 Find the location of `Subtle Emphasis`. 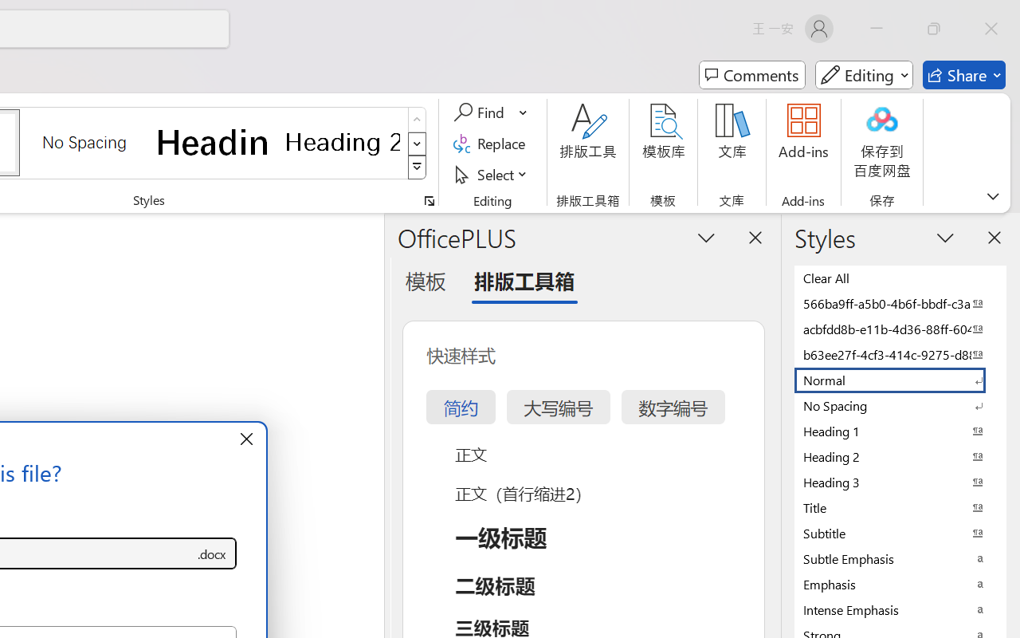

Subtle Emphasis is located at coordinates (900, 558).